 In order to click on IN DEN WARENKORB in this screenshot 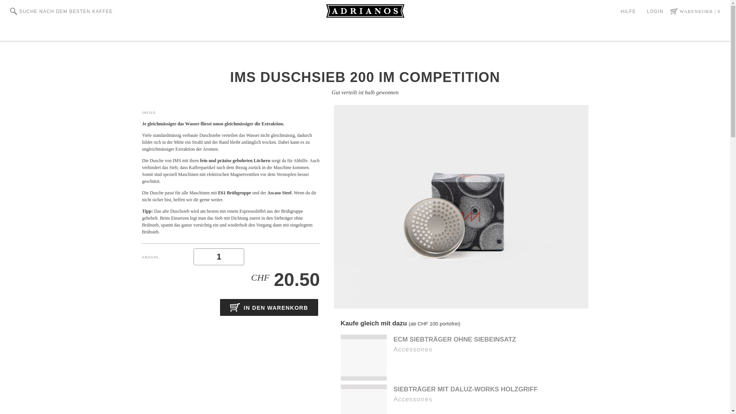, I will do `click(269, 307)`.